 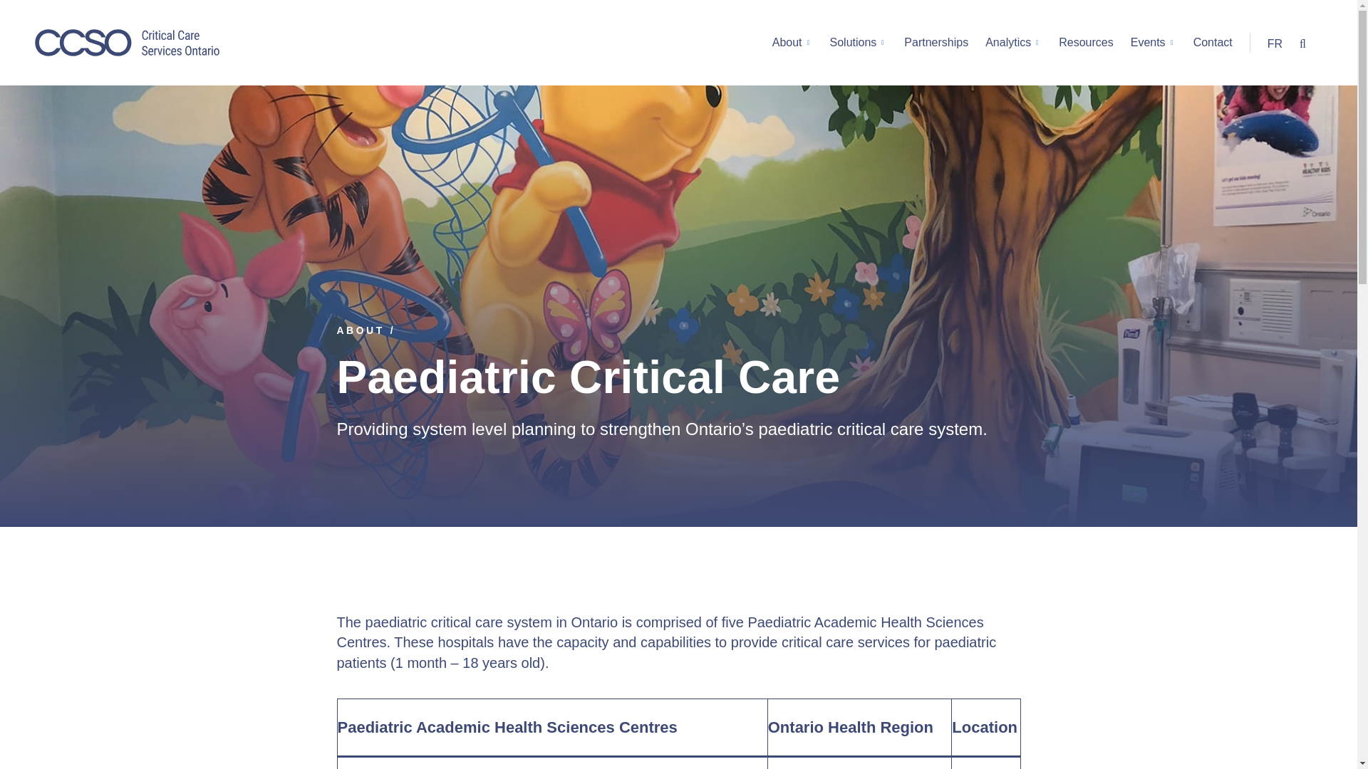 What do you see at coordinates (854, 43) in the screenshot?
I see `Solutions` at bounding box center [854, 43].